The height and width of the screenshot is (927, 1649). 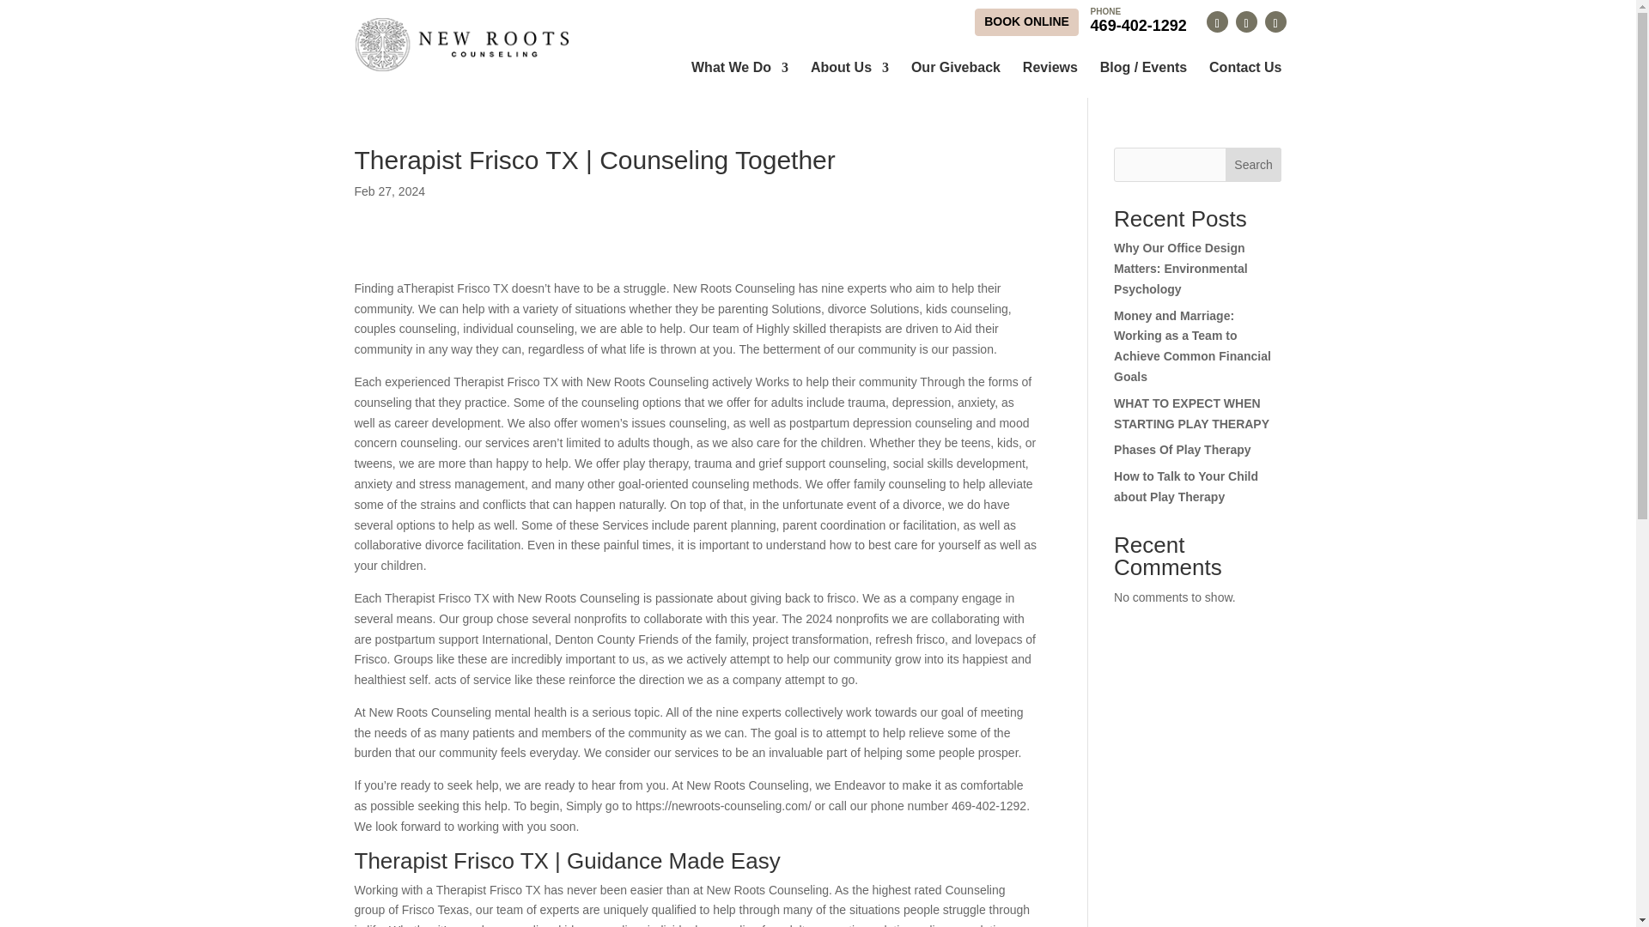 I want to click on Reviews, so click(x=956, y=69).